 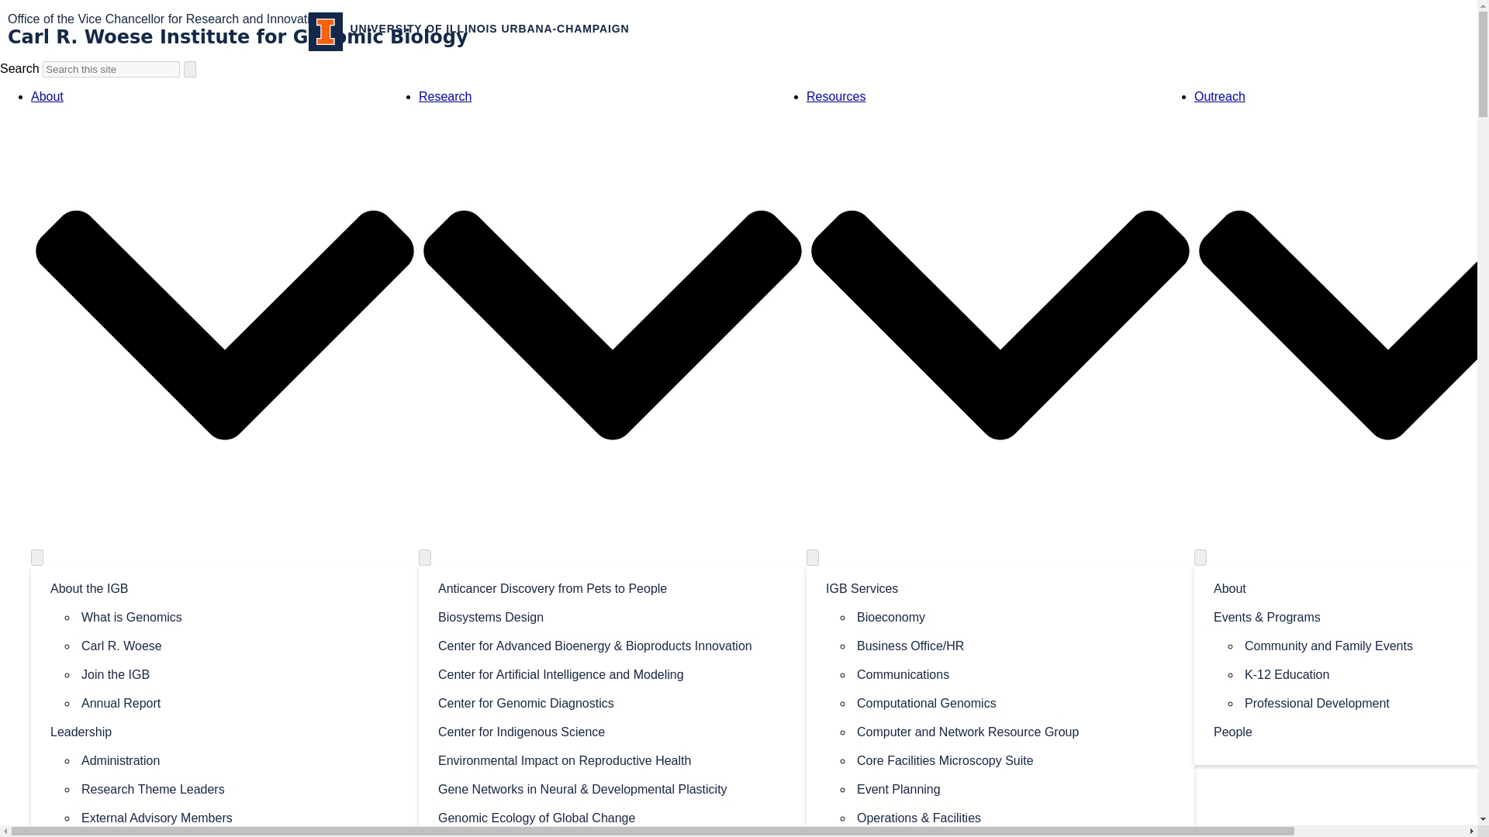 What do you see at coordinates (240, 702) in the screenshot?
I see `Videos` at bounding box center [240, 702].